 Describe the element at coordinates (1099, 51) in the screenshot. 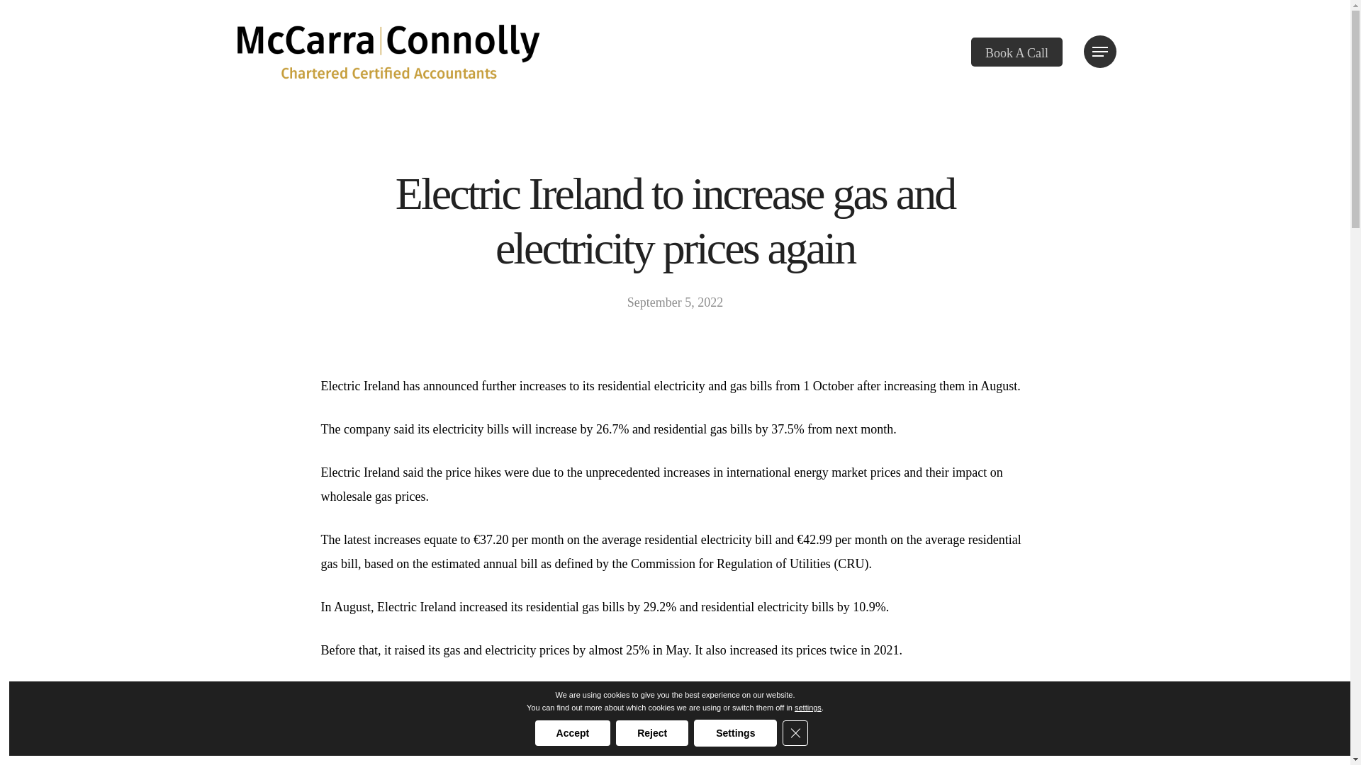

I see `Menu` at that location.